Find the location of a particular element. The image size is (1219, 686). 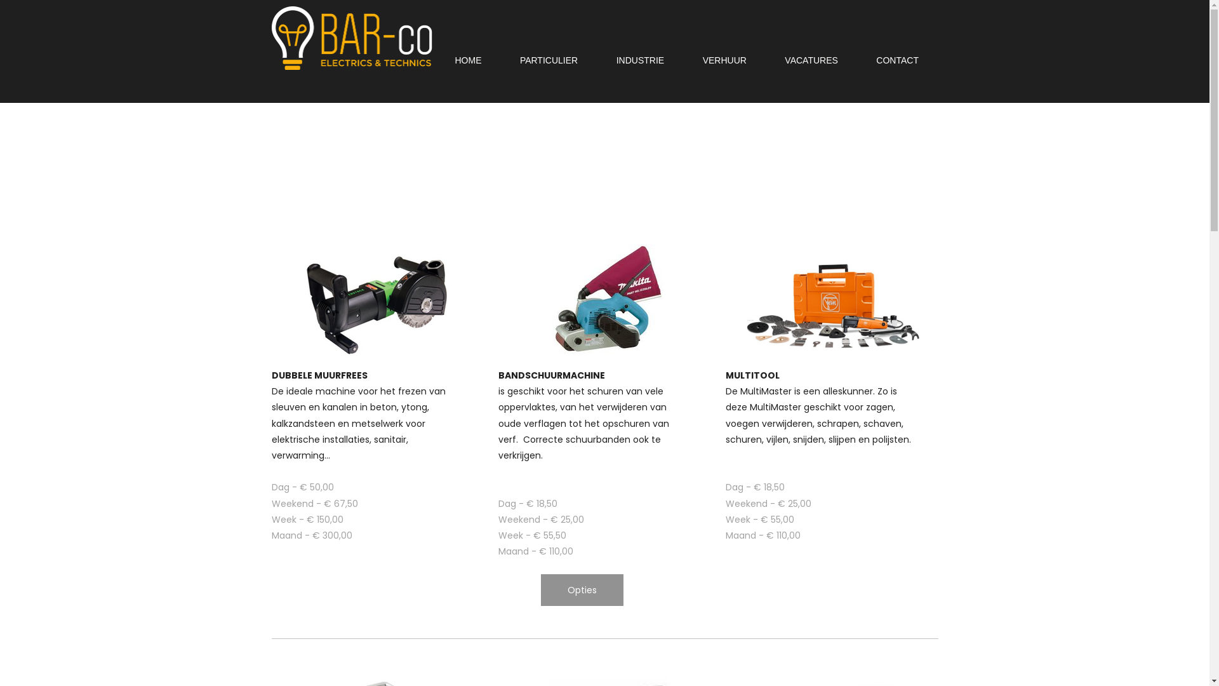

CONTACT is located at coordinates (898, 61).